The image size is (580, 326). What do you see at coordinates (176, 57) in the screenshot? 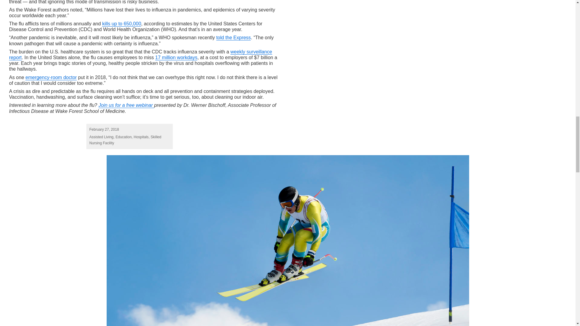
I see `17 million workdays` at bounding box center [176, 57].